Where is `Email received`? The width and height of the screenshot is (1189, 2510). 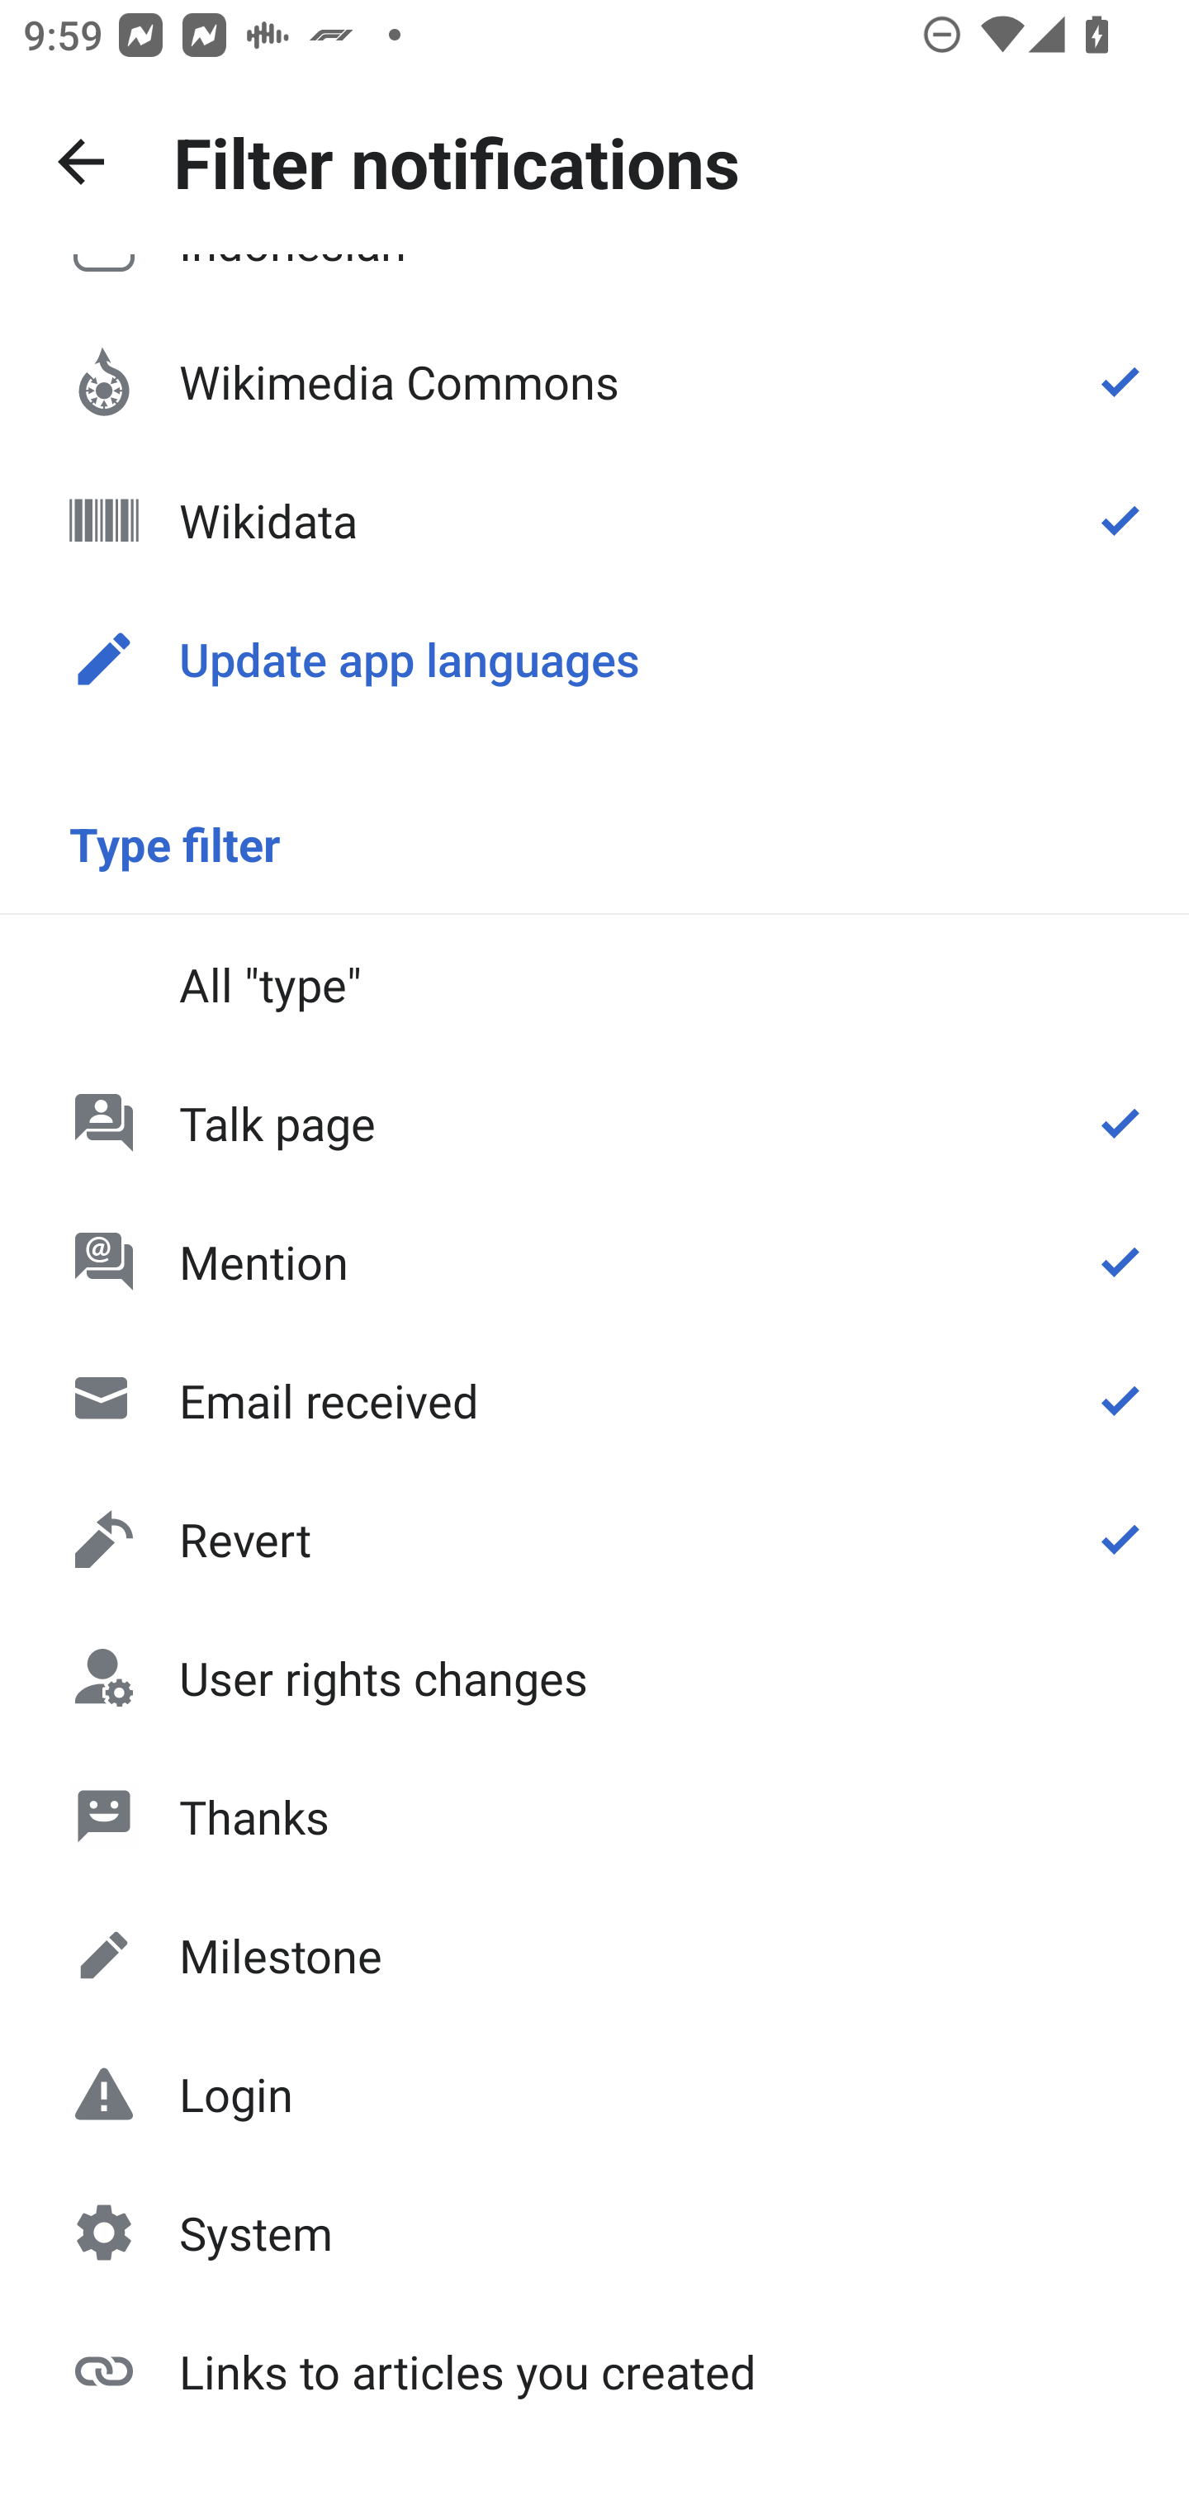 Email received is located at coordinates (594, 1400).